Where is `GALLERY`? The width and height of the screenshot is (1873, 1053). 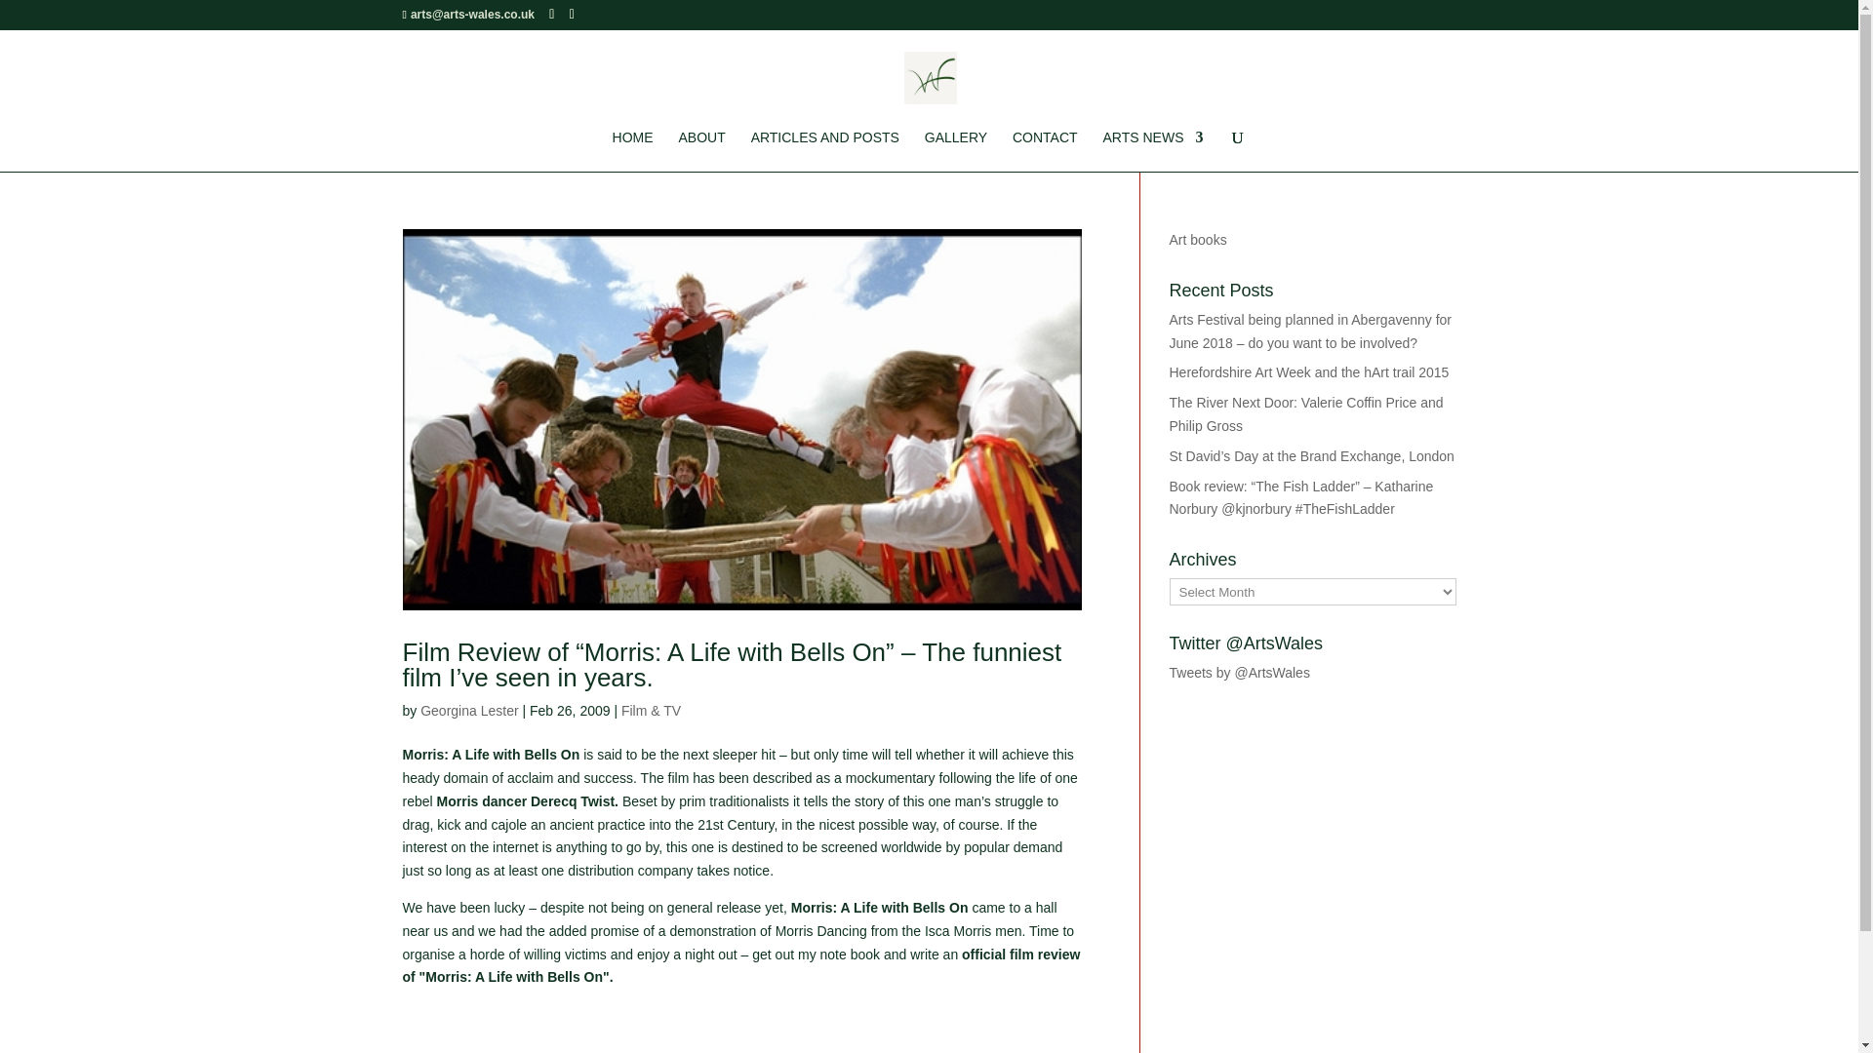
GALLERY is located at coordinates (956, 150).